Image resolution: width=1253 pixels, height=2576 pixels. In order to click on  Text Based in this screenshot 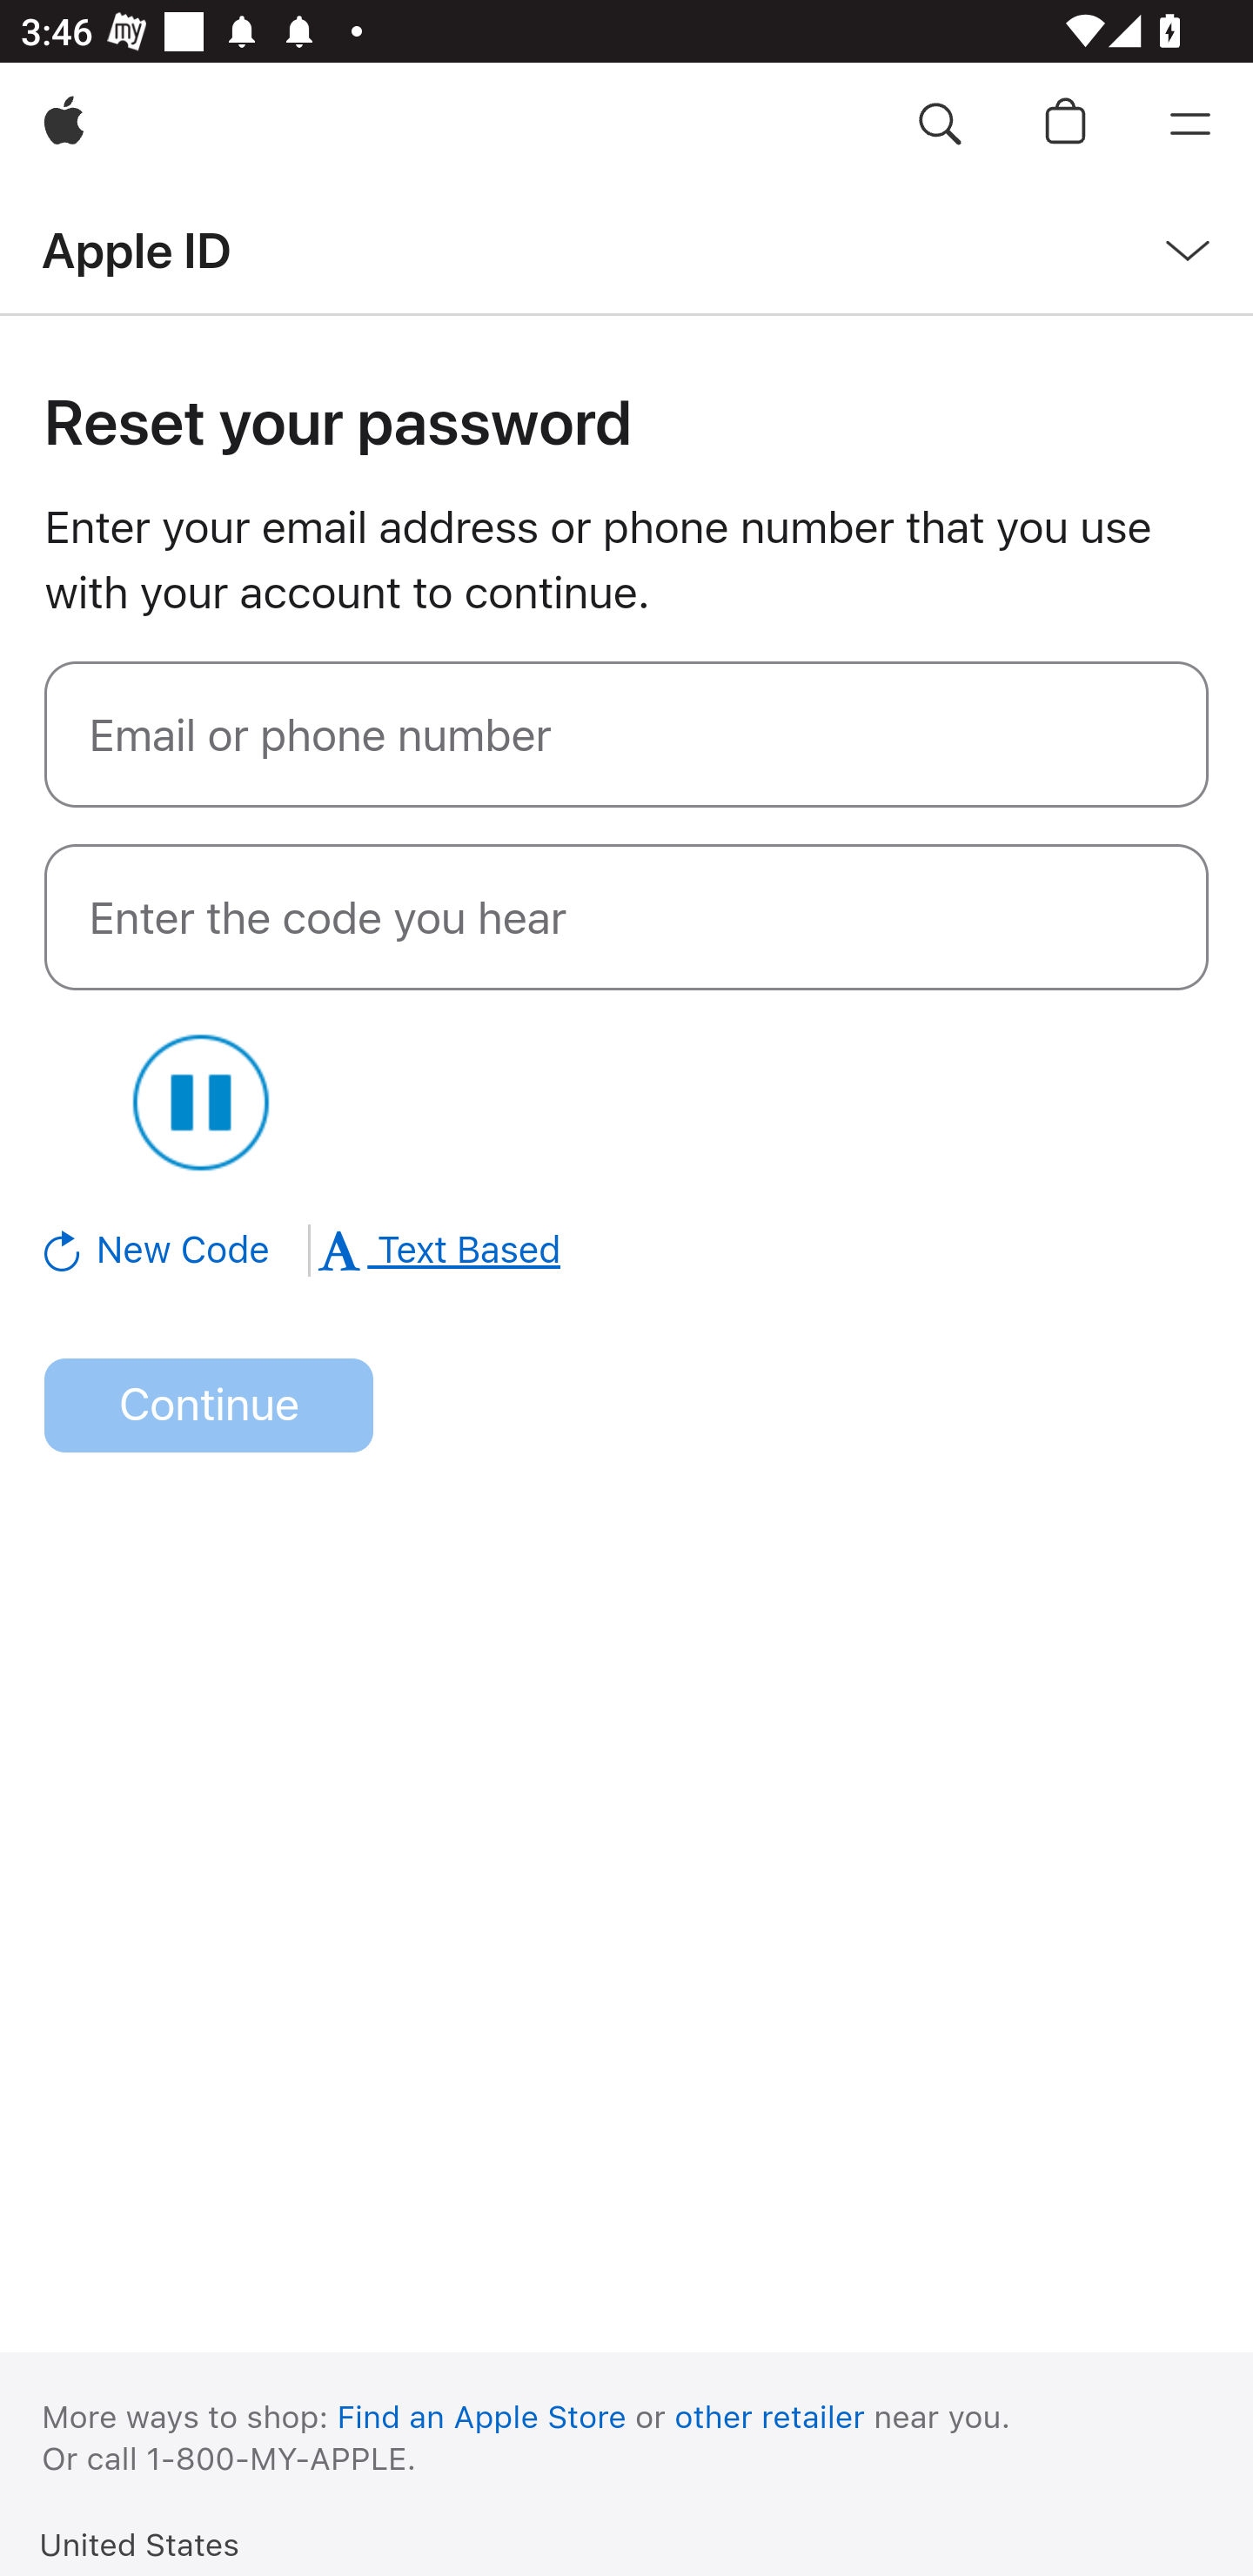, I will do `click(439, 1250)`.